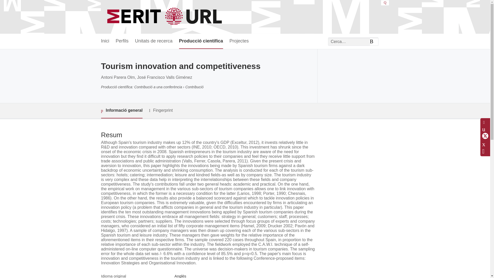 The height and width of the screenshot is (278, 494). What do you see at coordinates (154, 41) in the screenshot?
I see `Unitats de recerca` at bounding box center [154, 41].